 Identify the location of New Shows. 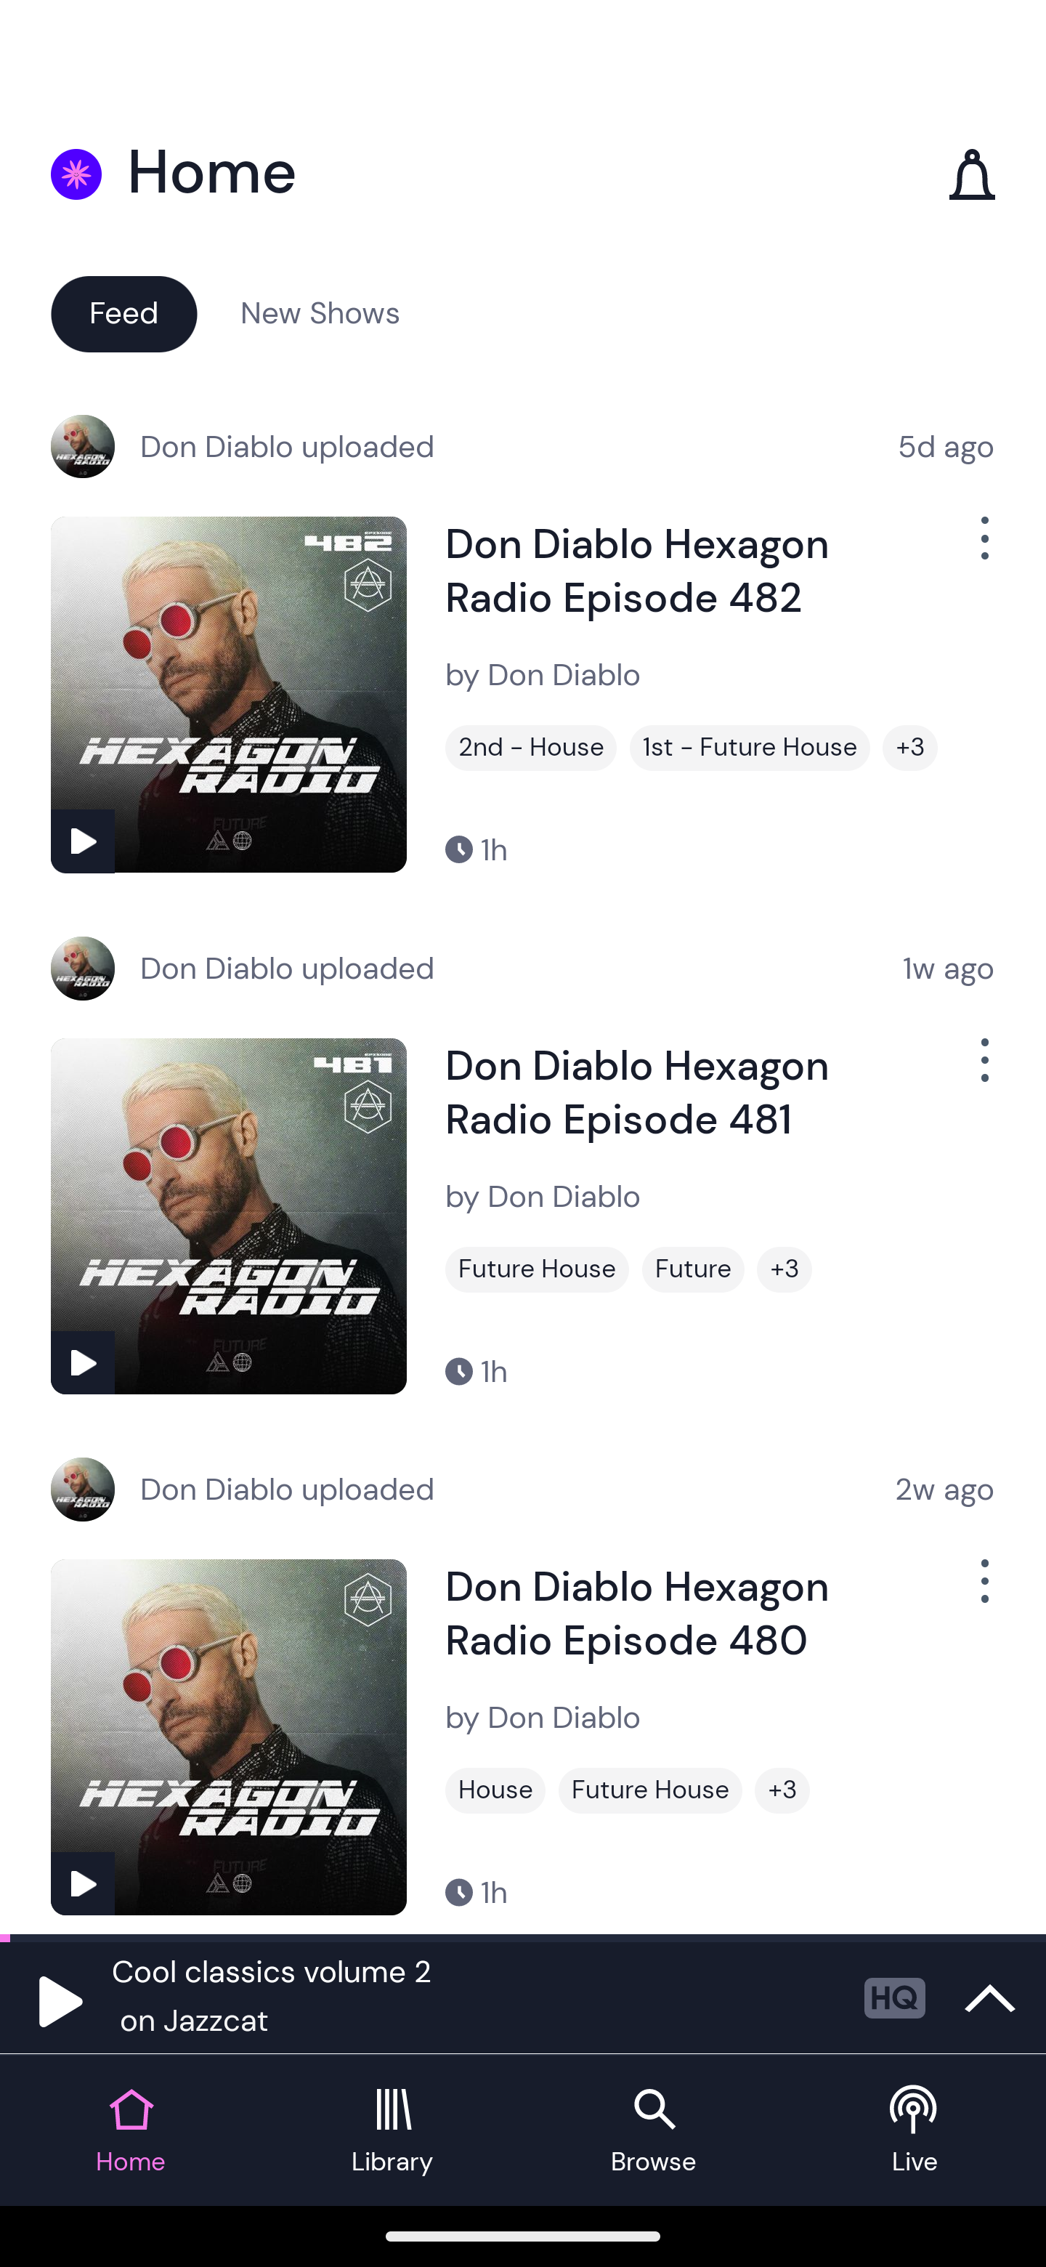
(320, 312).